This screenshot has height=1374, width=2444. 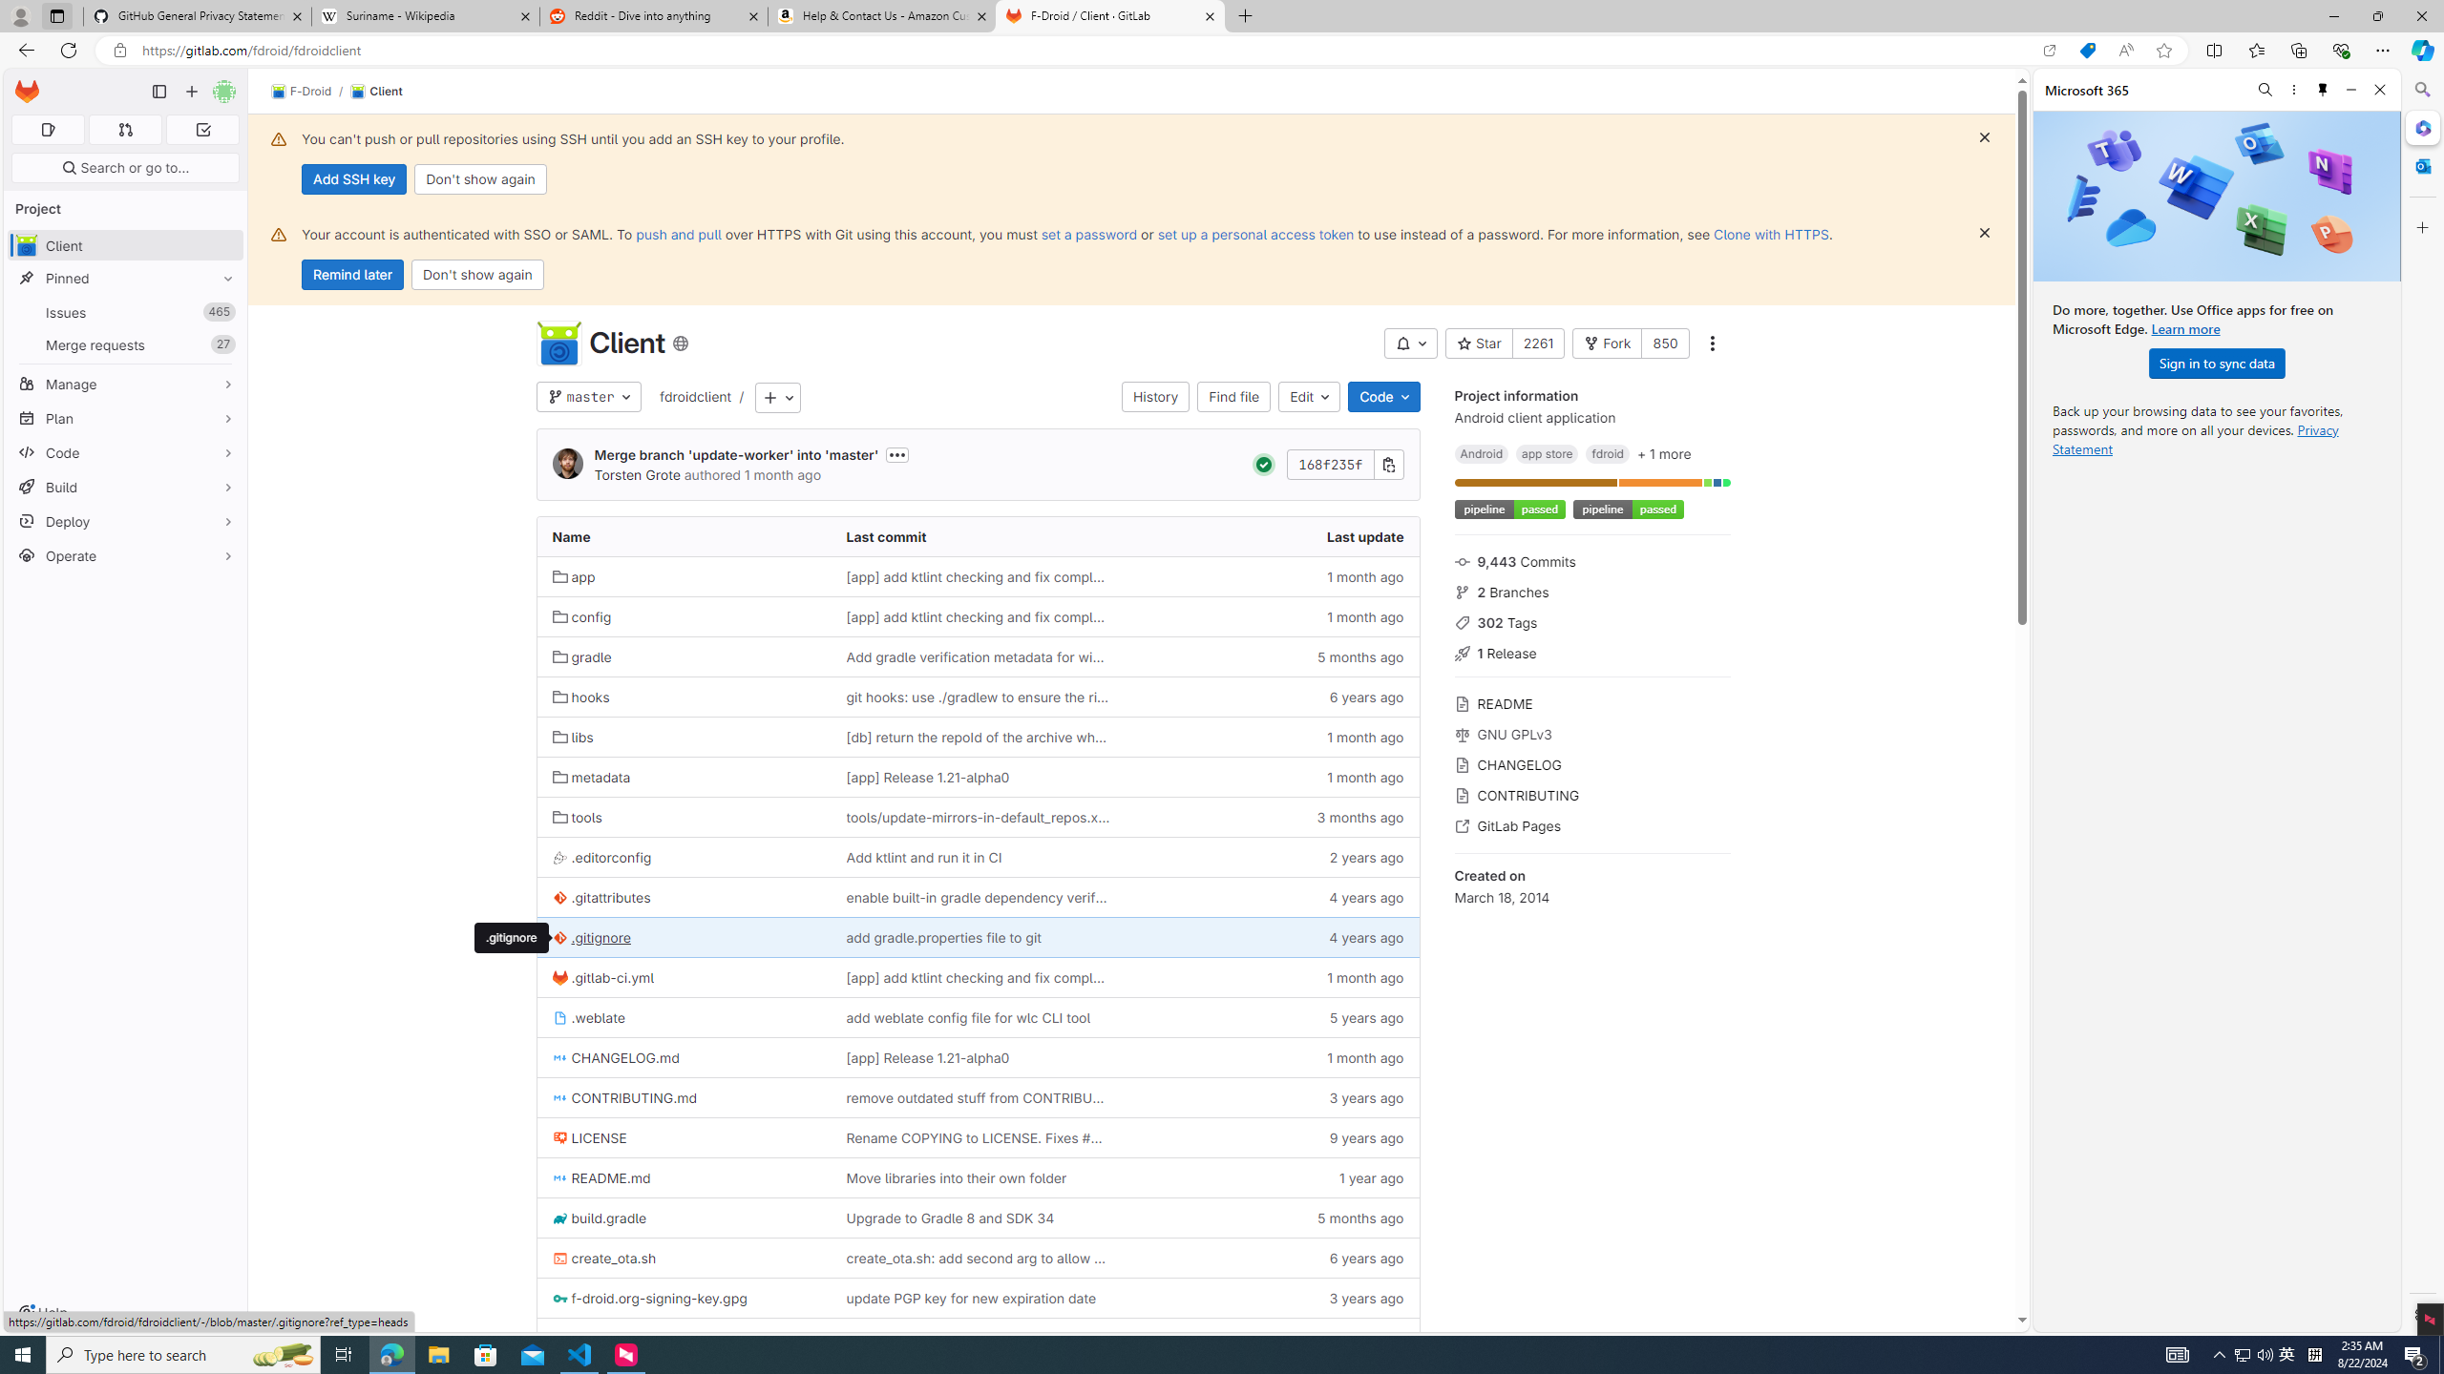 I want to click on Add SSH key, so click(x=353, y=179).